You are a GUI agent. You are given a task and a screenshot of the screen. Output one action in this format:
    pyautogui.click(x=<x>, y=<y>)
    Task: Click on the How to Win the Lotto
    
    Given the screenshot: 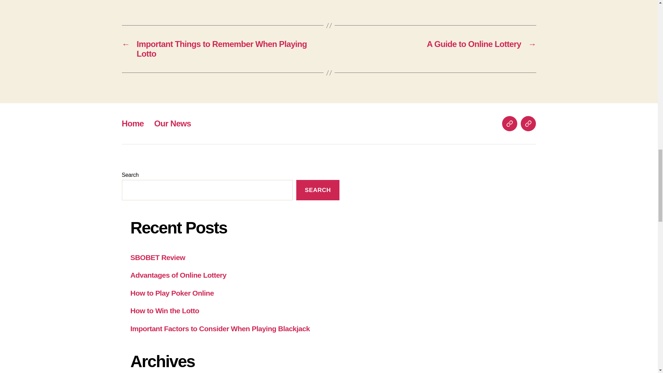 What is the action you would take?
    pyautogui.click(x=165, y=310)
    